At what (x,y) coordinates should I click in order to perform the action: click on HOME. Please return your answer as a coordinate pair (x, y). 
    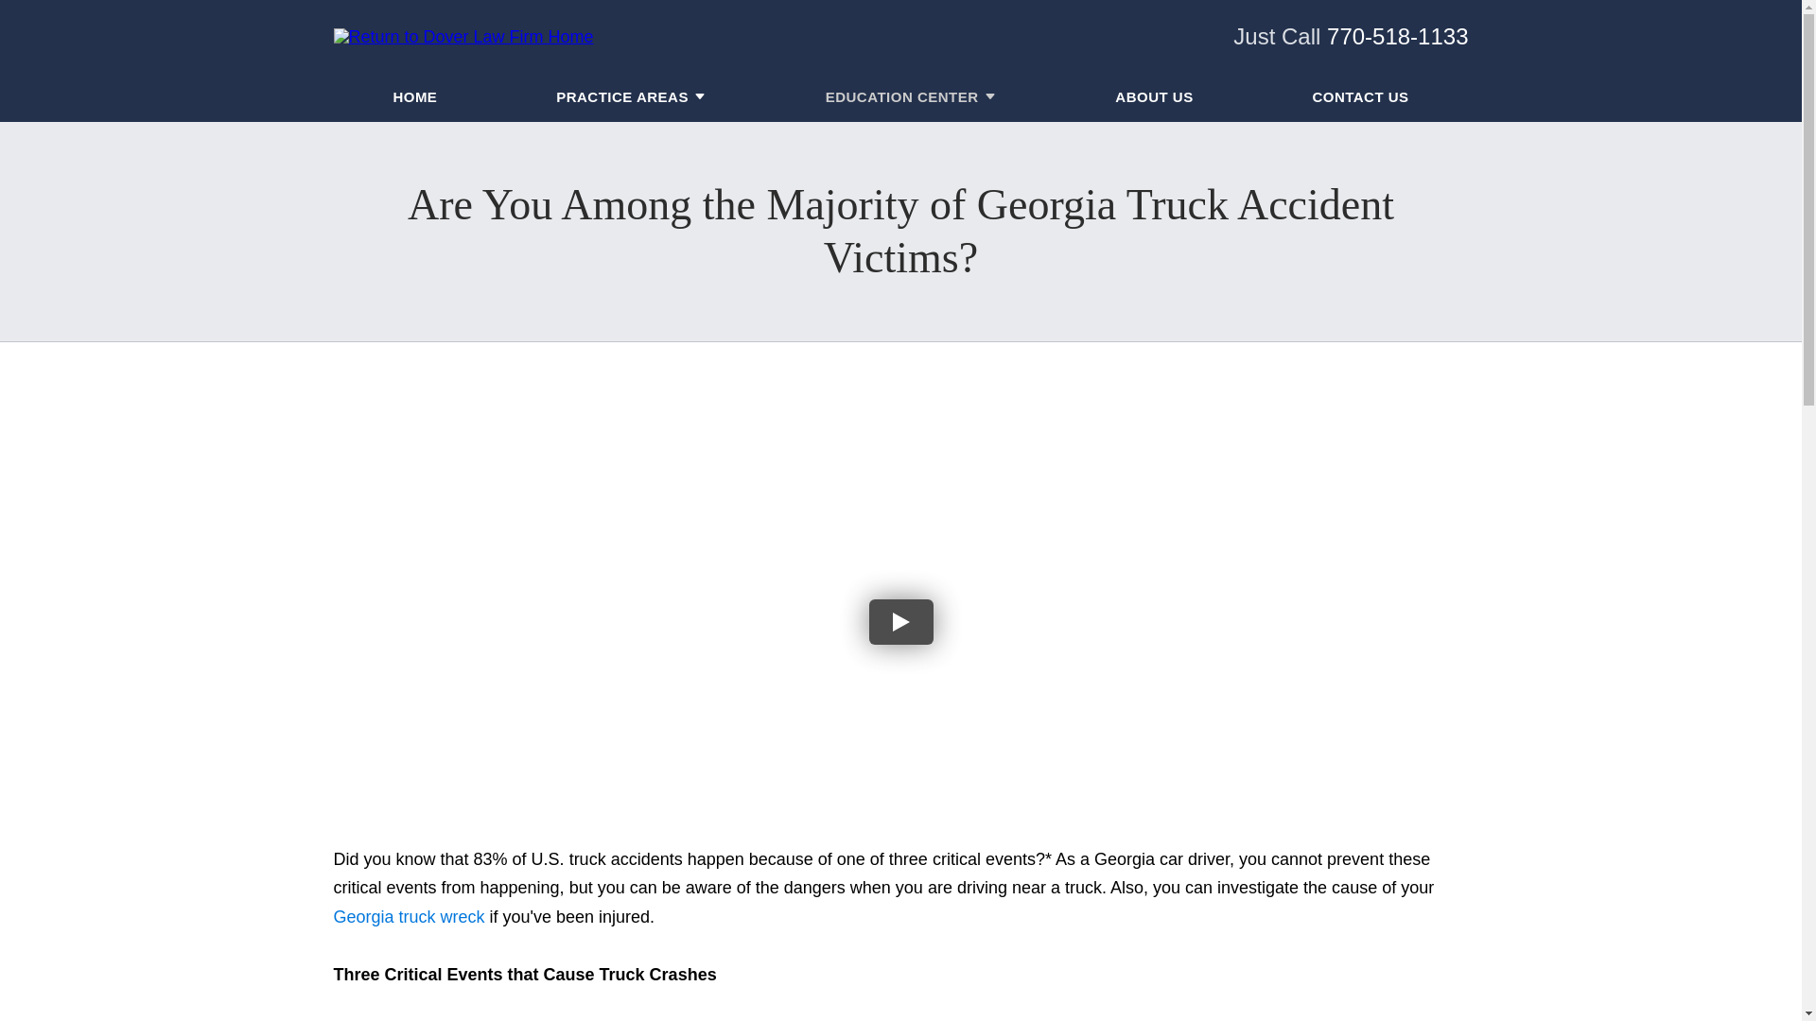
    Looking at the image, I should click on (414, 96).